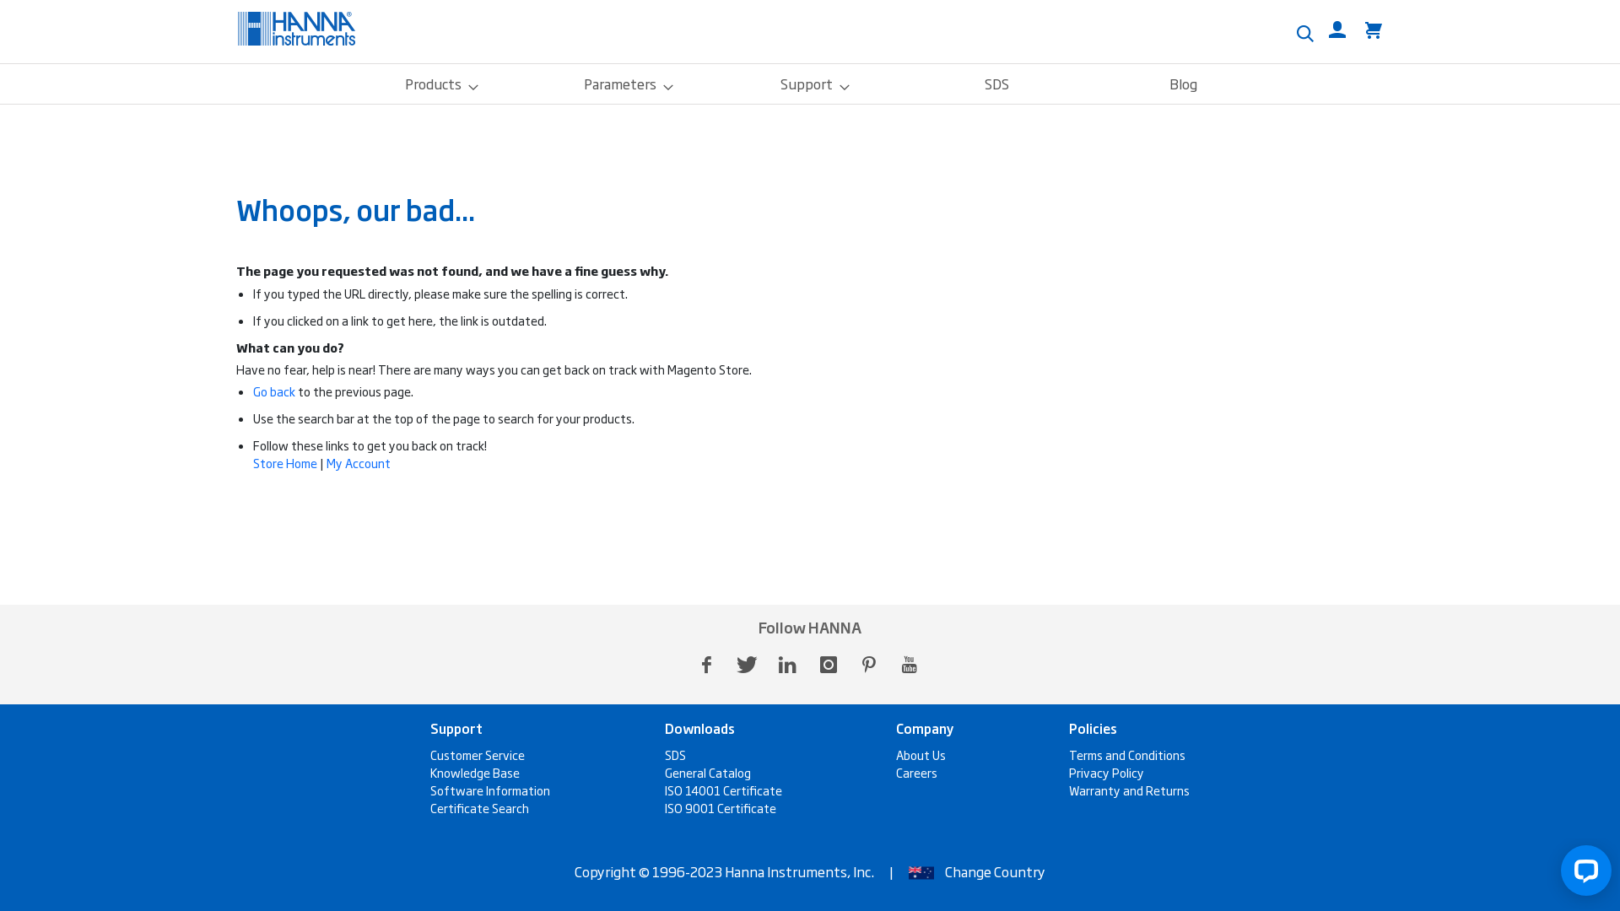 This screenshot has width=1620, height=911. I want to click on Careers, so click(916, 773).